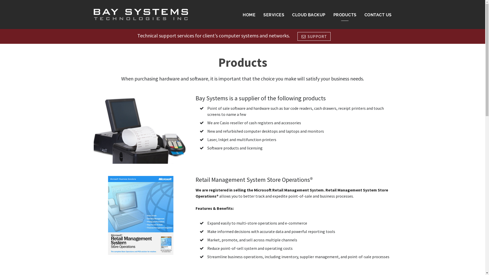 The image size is (489, 275). I want to click on HOME, so click(249, 15).